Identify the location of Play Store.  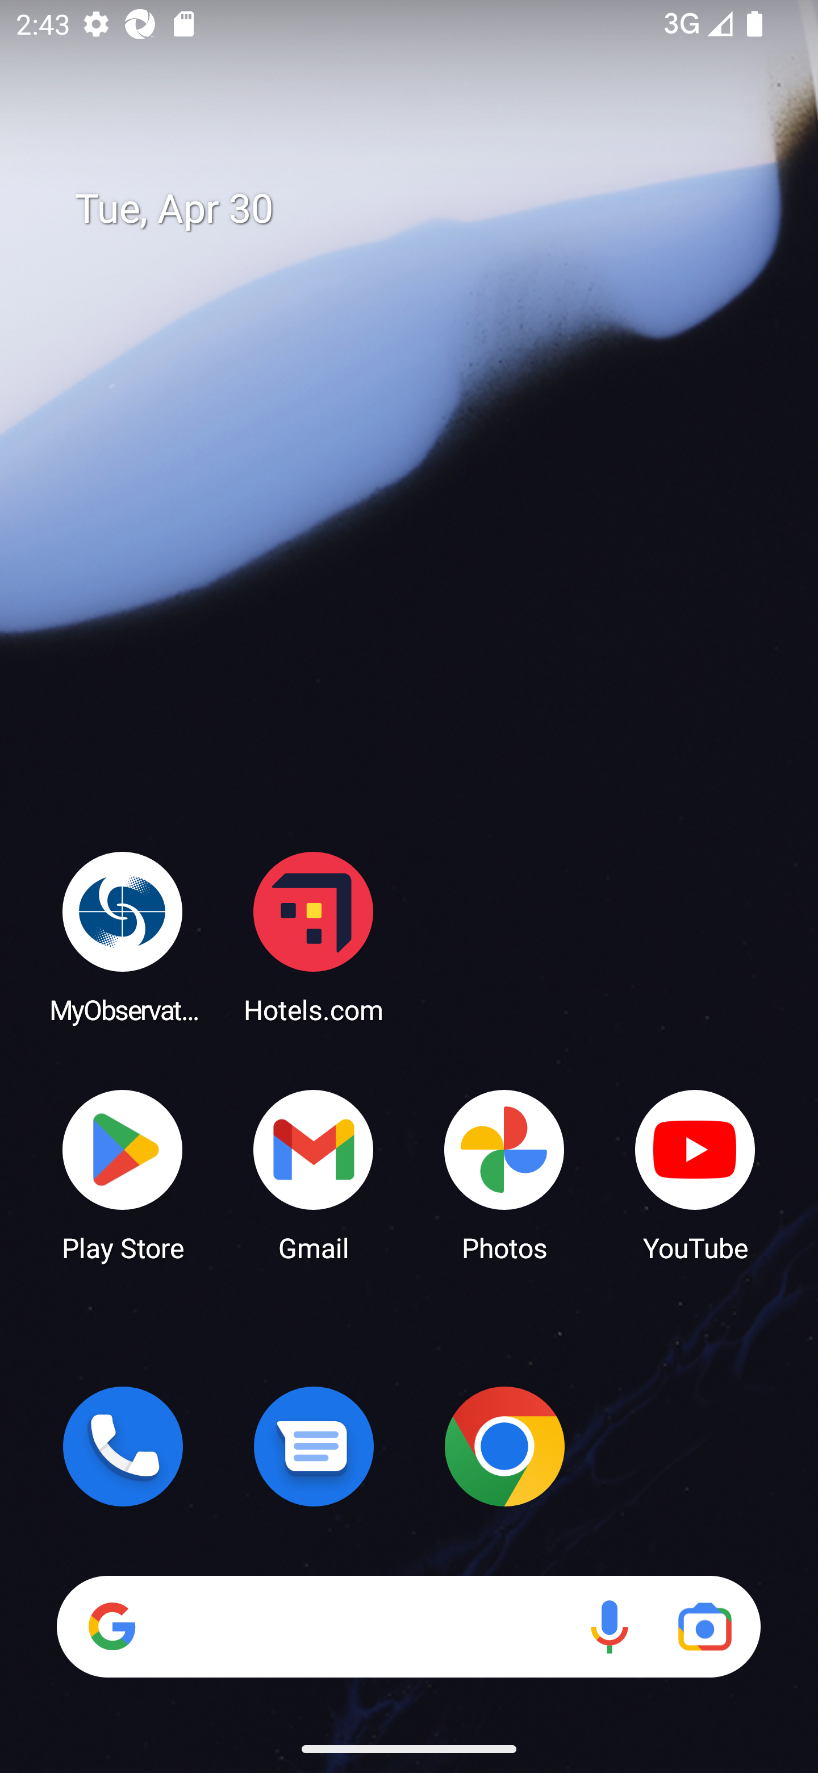
(123, 1174).